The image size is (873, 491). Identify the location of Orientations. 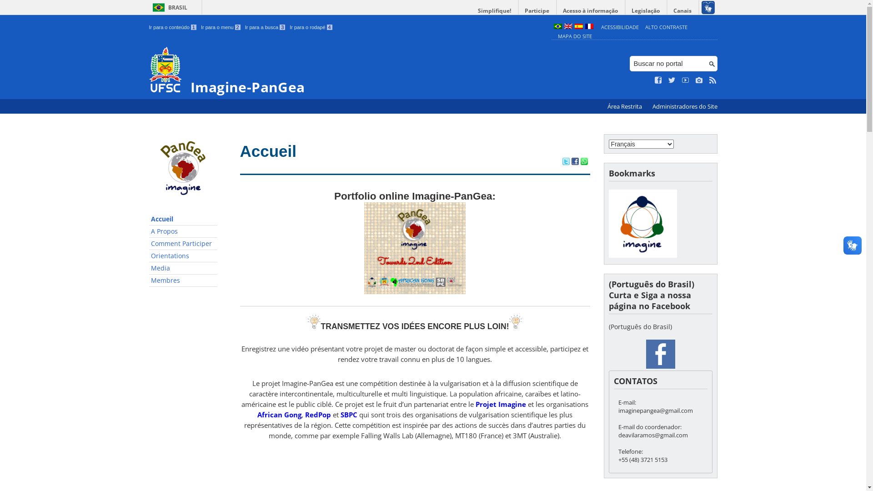
(183, 256).